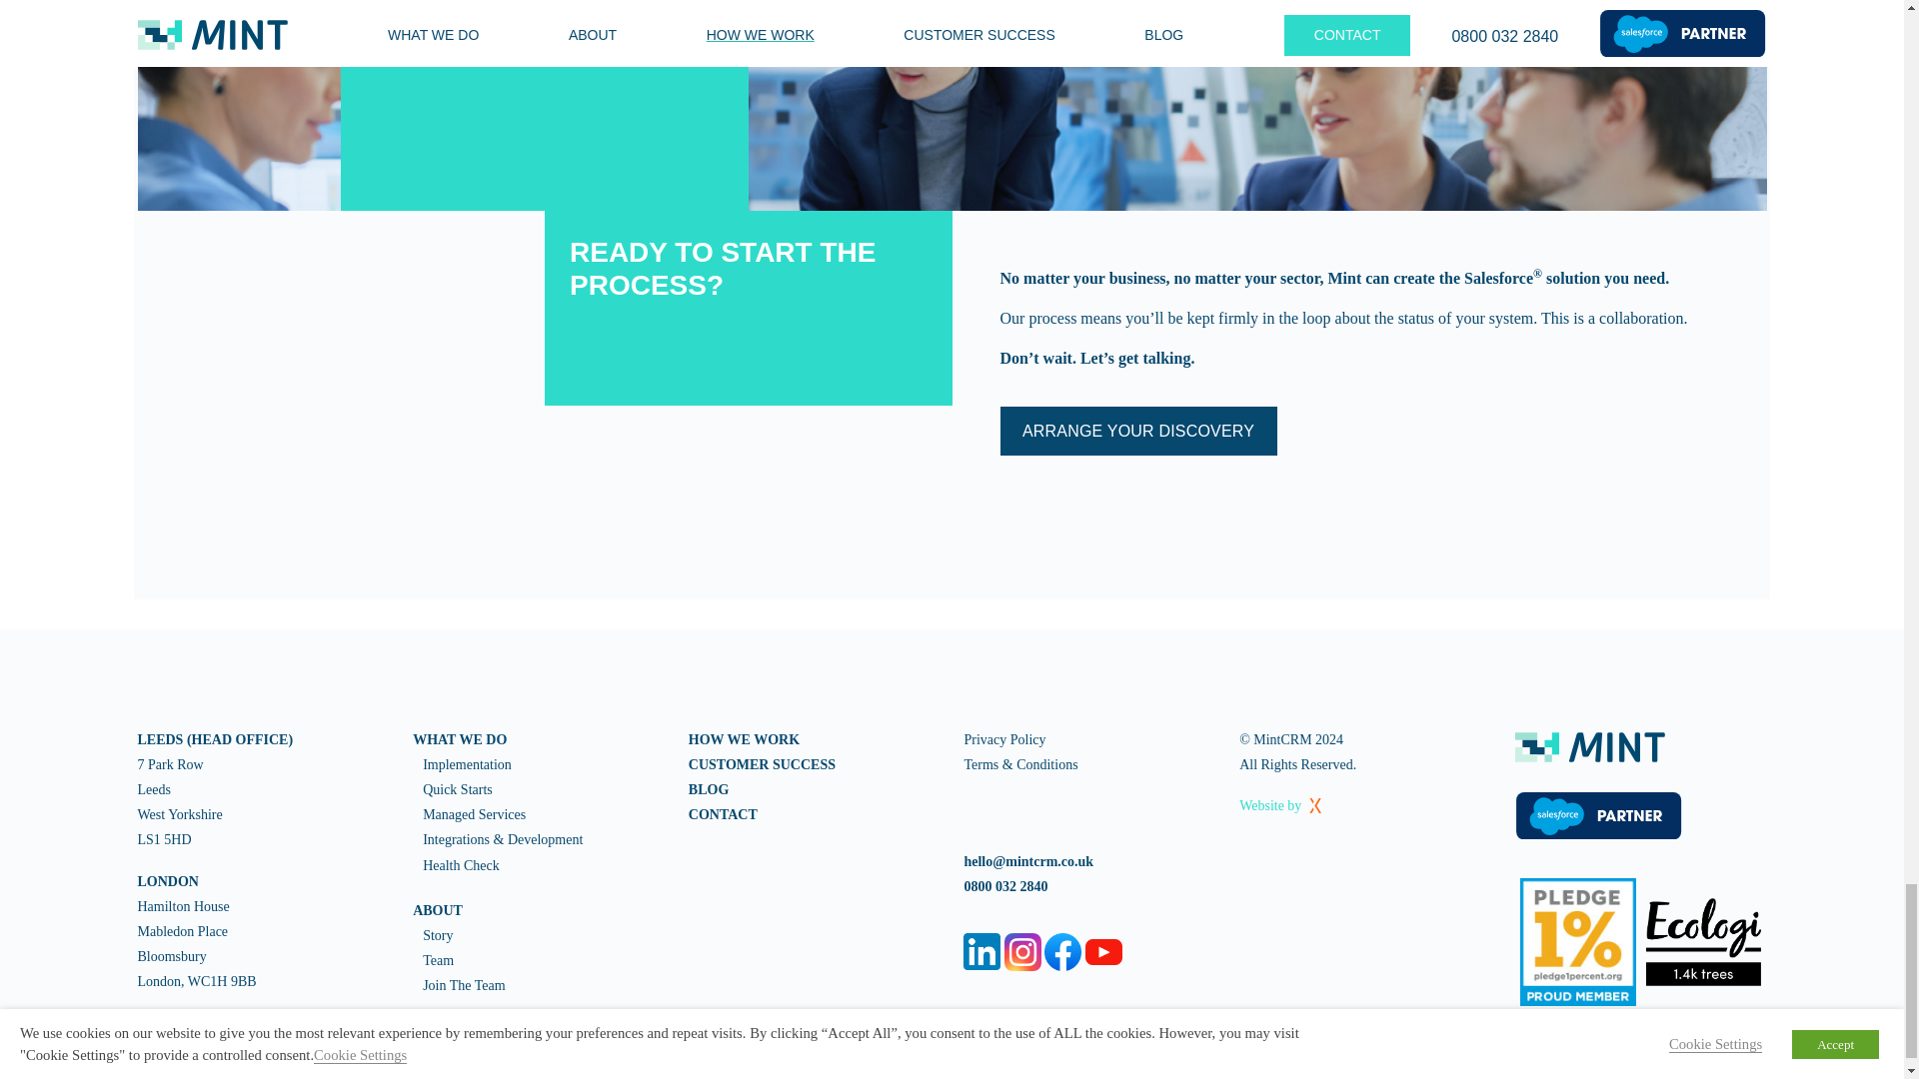 The width and height of the screenshot is (1919, 1079). What do you see at coordinates (1103, 951) in the screenshot?
I see `YouTube` at bounding box center [1103, 951].